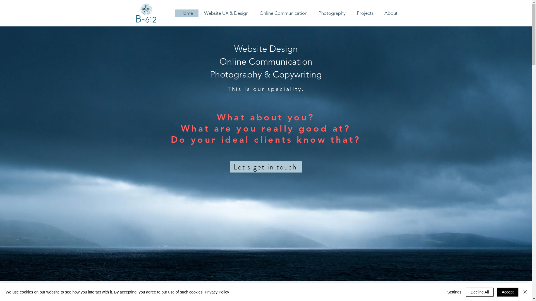 The height and width of the screenshot is (301, 536). I want to click on Projects, so click(365, 13).